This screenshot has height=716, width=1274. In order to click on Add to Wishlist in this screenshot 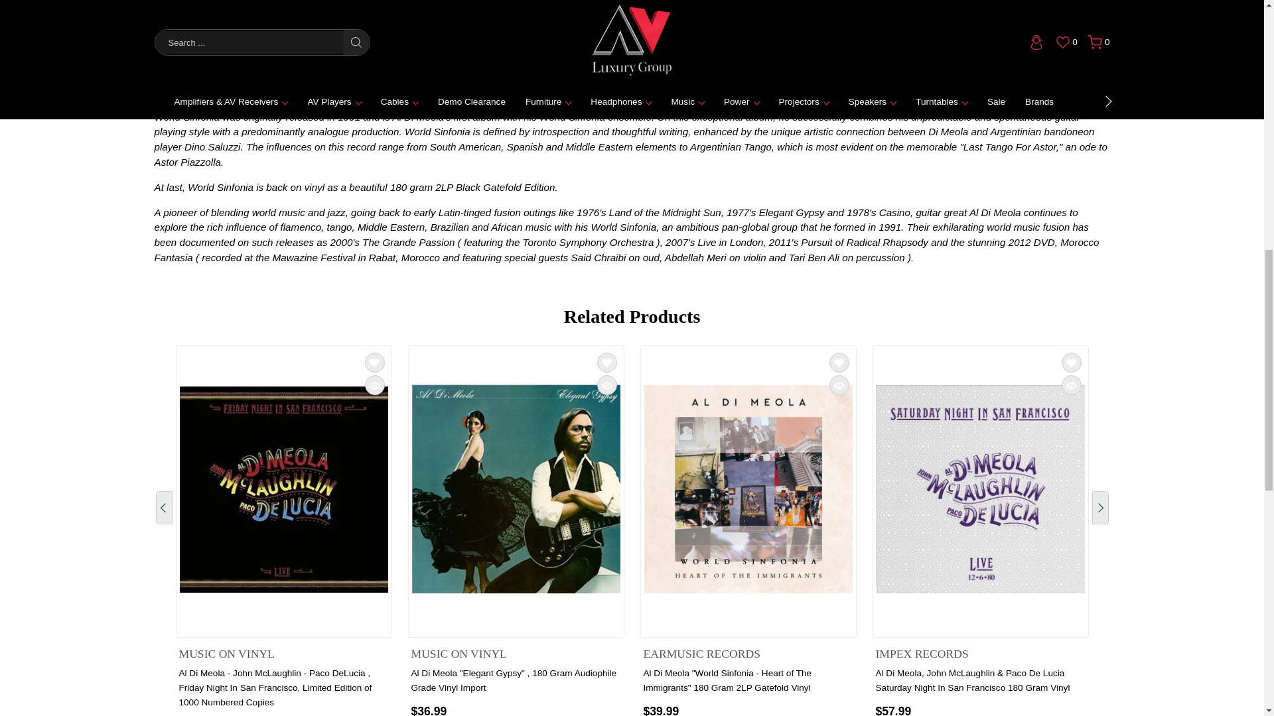, I will do `click(374, 362)`.